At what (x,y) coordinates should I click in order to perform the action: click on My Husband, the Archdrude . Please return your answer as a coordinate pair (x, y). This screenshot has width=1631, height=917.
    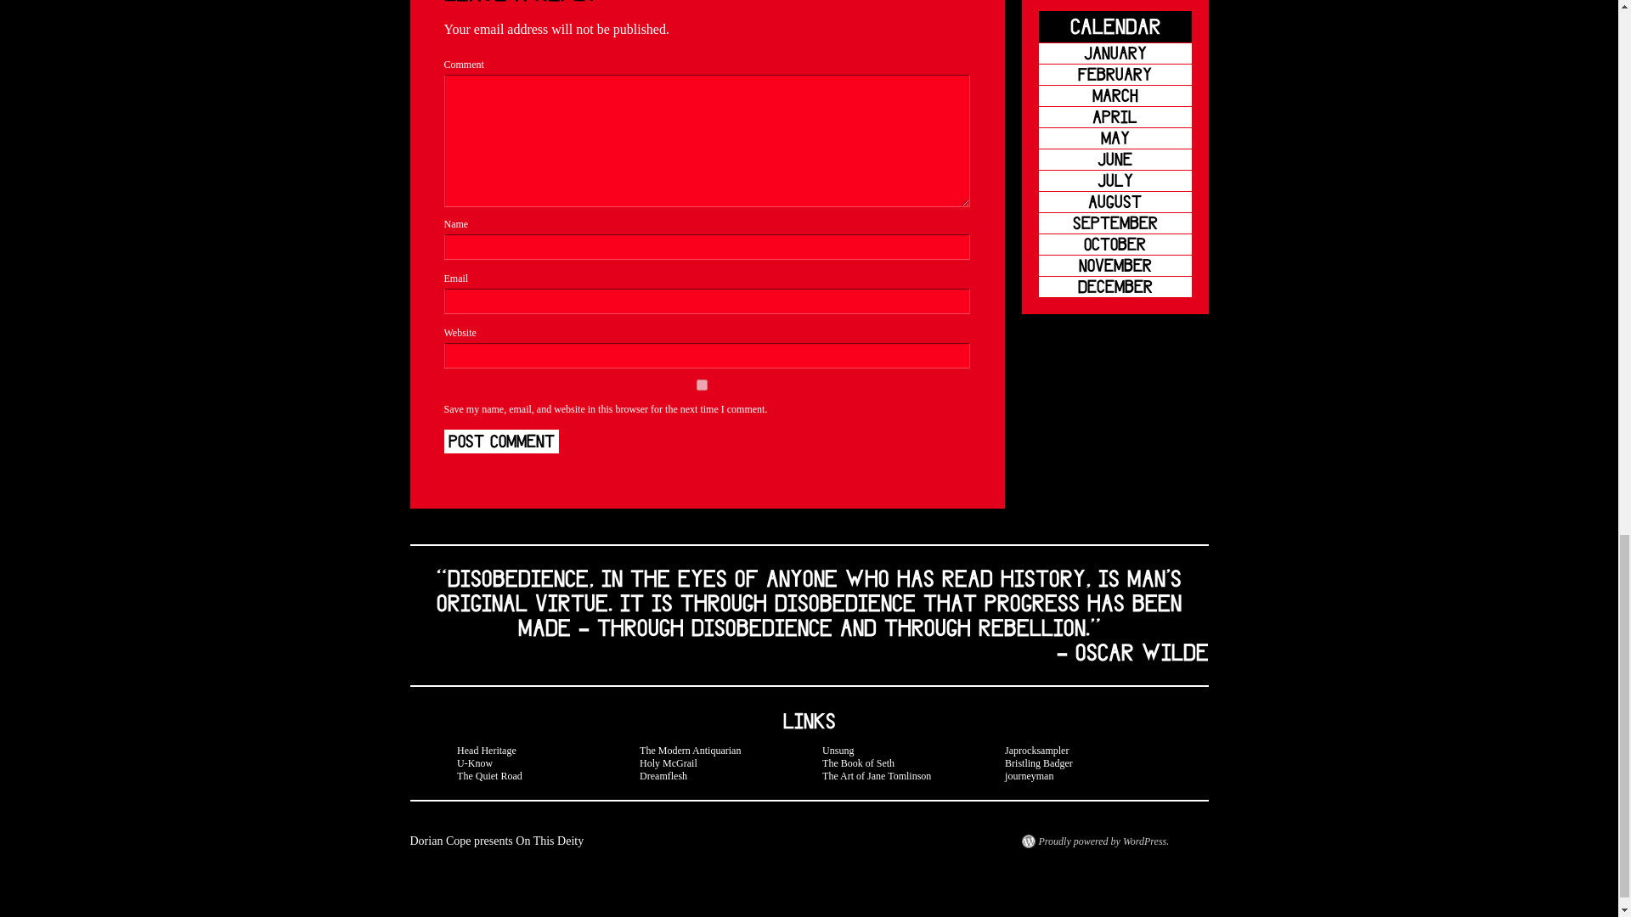
    Looking at the image, I should click on (486, 751).